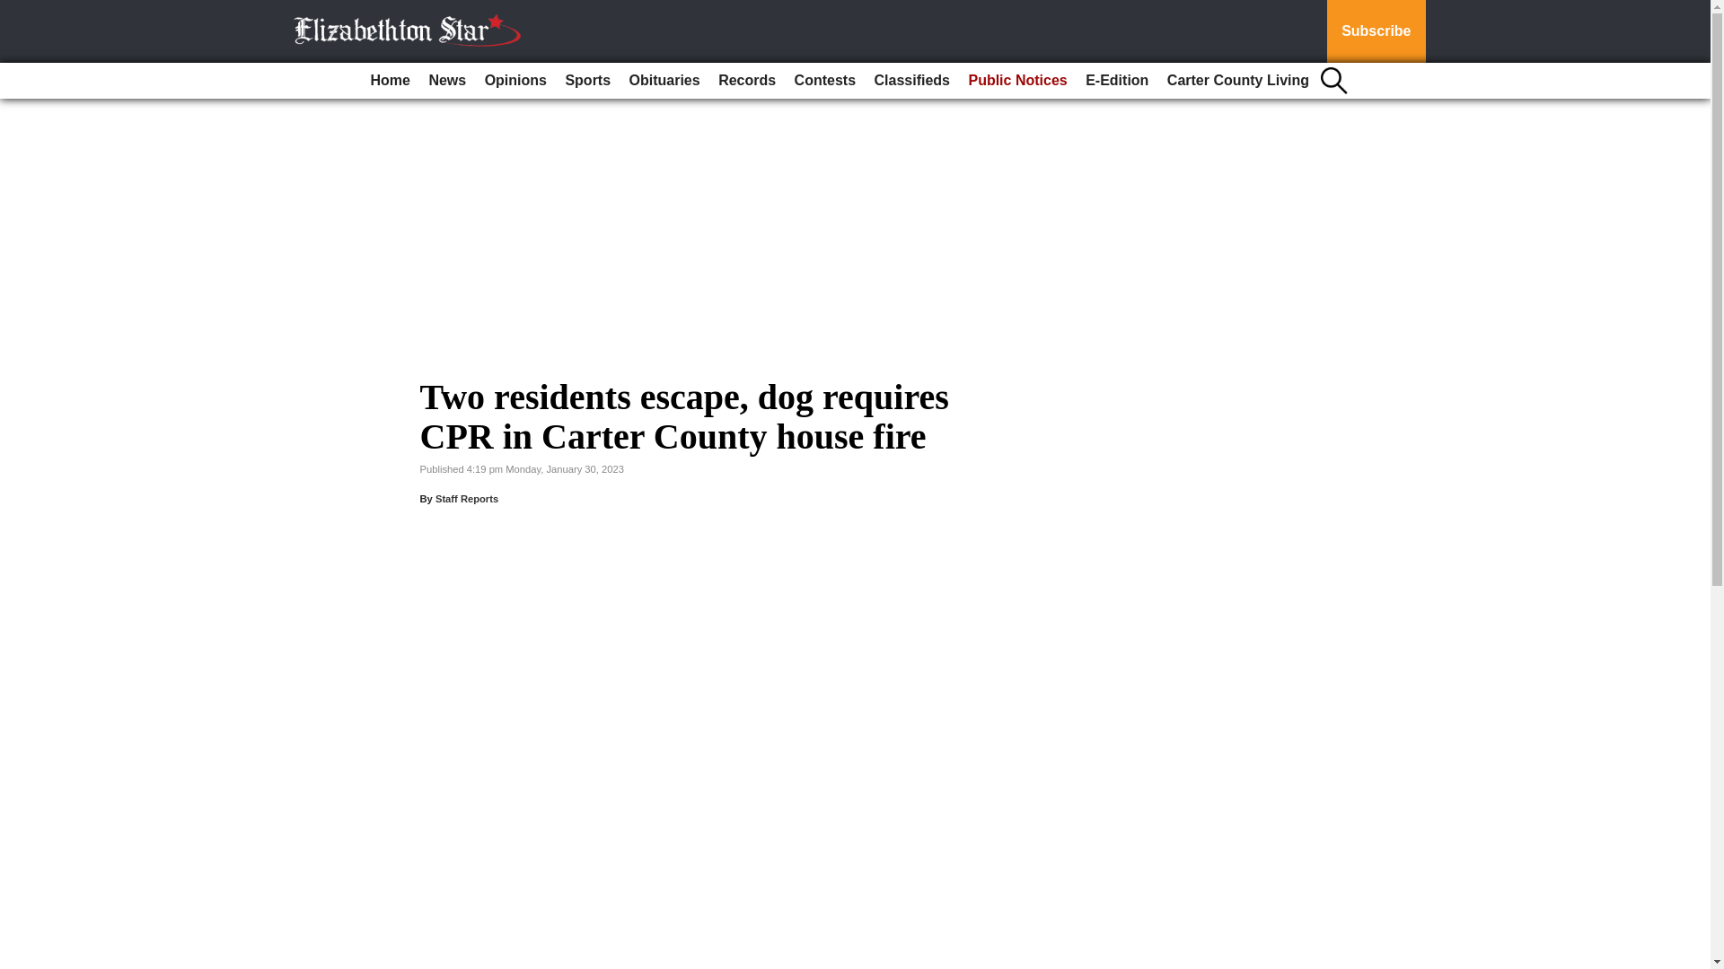 The image size is (1724, 969). What do you see at coordinates (16, 11) in the screenshot?
I see `Go` at bounding box center [16, 11].